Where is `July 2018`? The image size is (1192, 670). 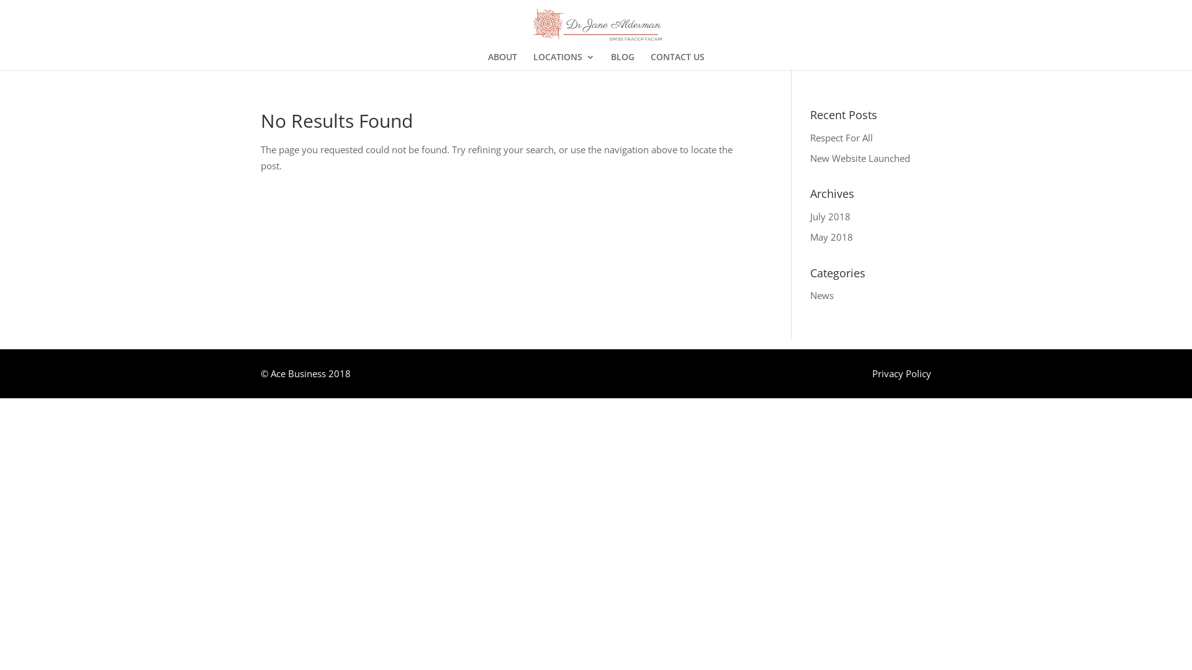 July 2018 is located at coordinates (831, 217).